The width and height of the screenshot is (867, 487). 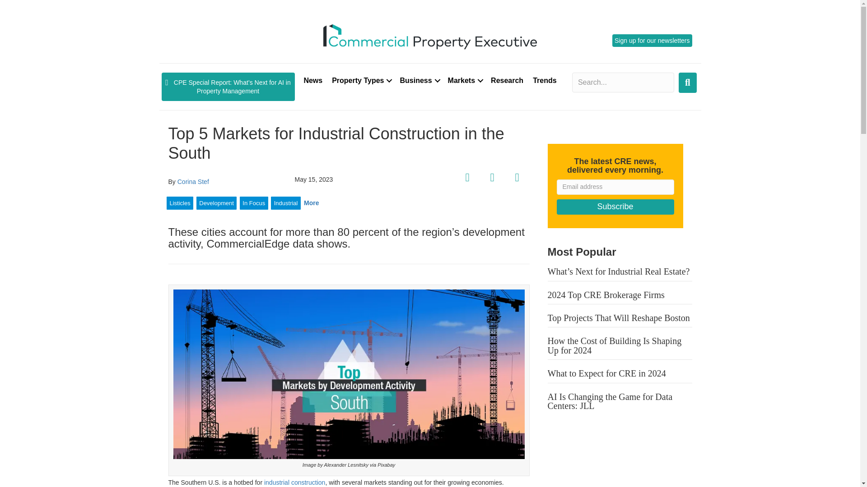 I want to click on News, so click(x=312, y=80).